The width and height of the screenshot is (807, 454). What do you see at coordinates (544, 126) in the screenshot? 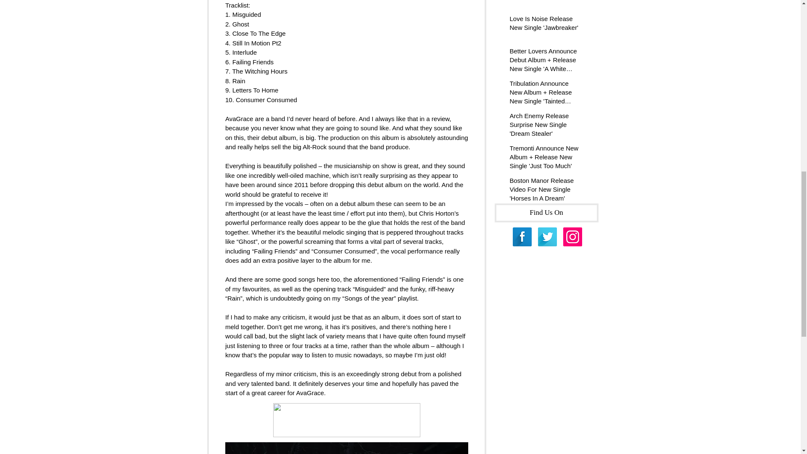
I see `Arch Enemy Release Surprise New Single 'Dream Stealer'` at bounding box center [544, 126].